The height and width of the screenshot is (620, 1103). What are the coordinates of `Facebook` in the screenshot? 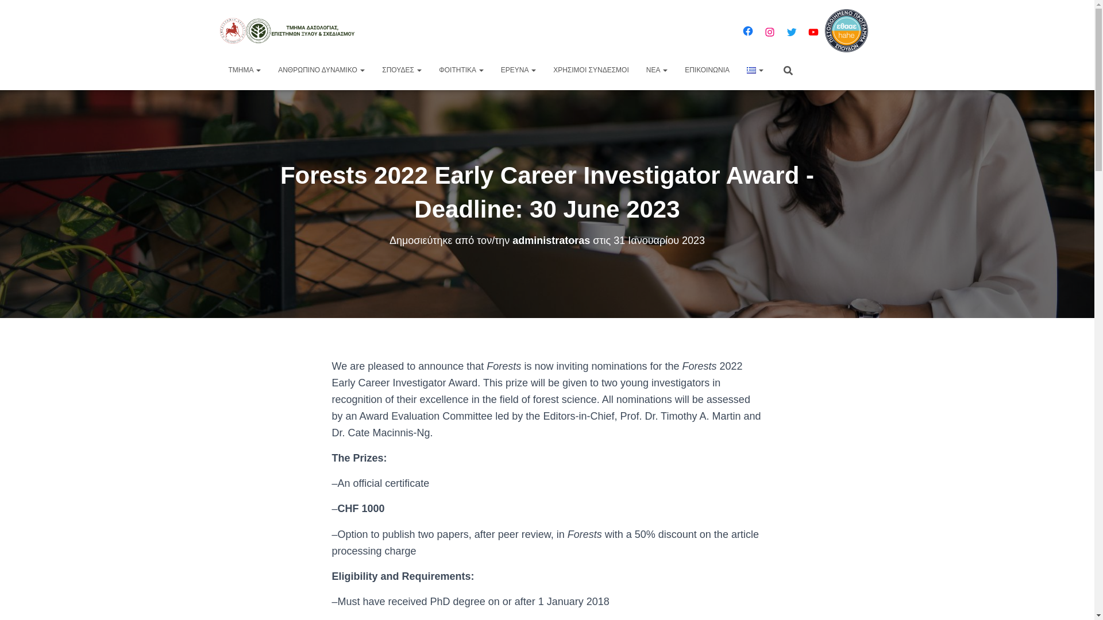 It's located at (748, 31).